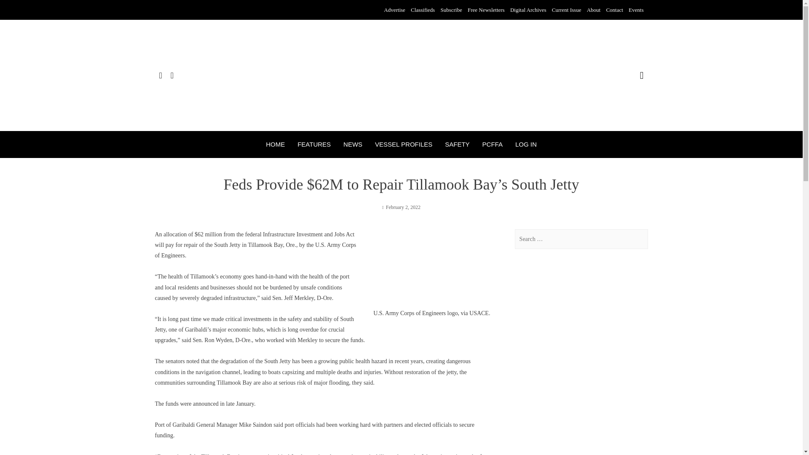  Describe the element at coordinates (614, 10) in the screenshot. I see `Contact` at that location.